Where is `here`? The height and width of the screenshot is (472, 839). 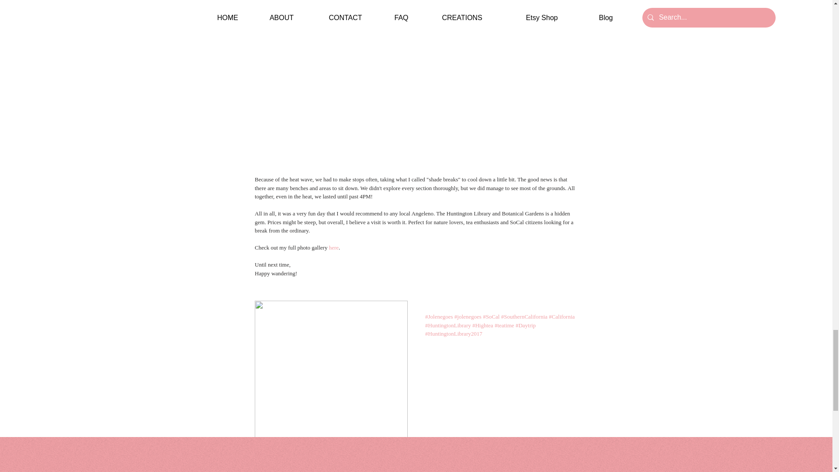
here is located at coordinates (333, 247).